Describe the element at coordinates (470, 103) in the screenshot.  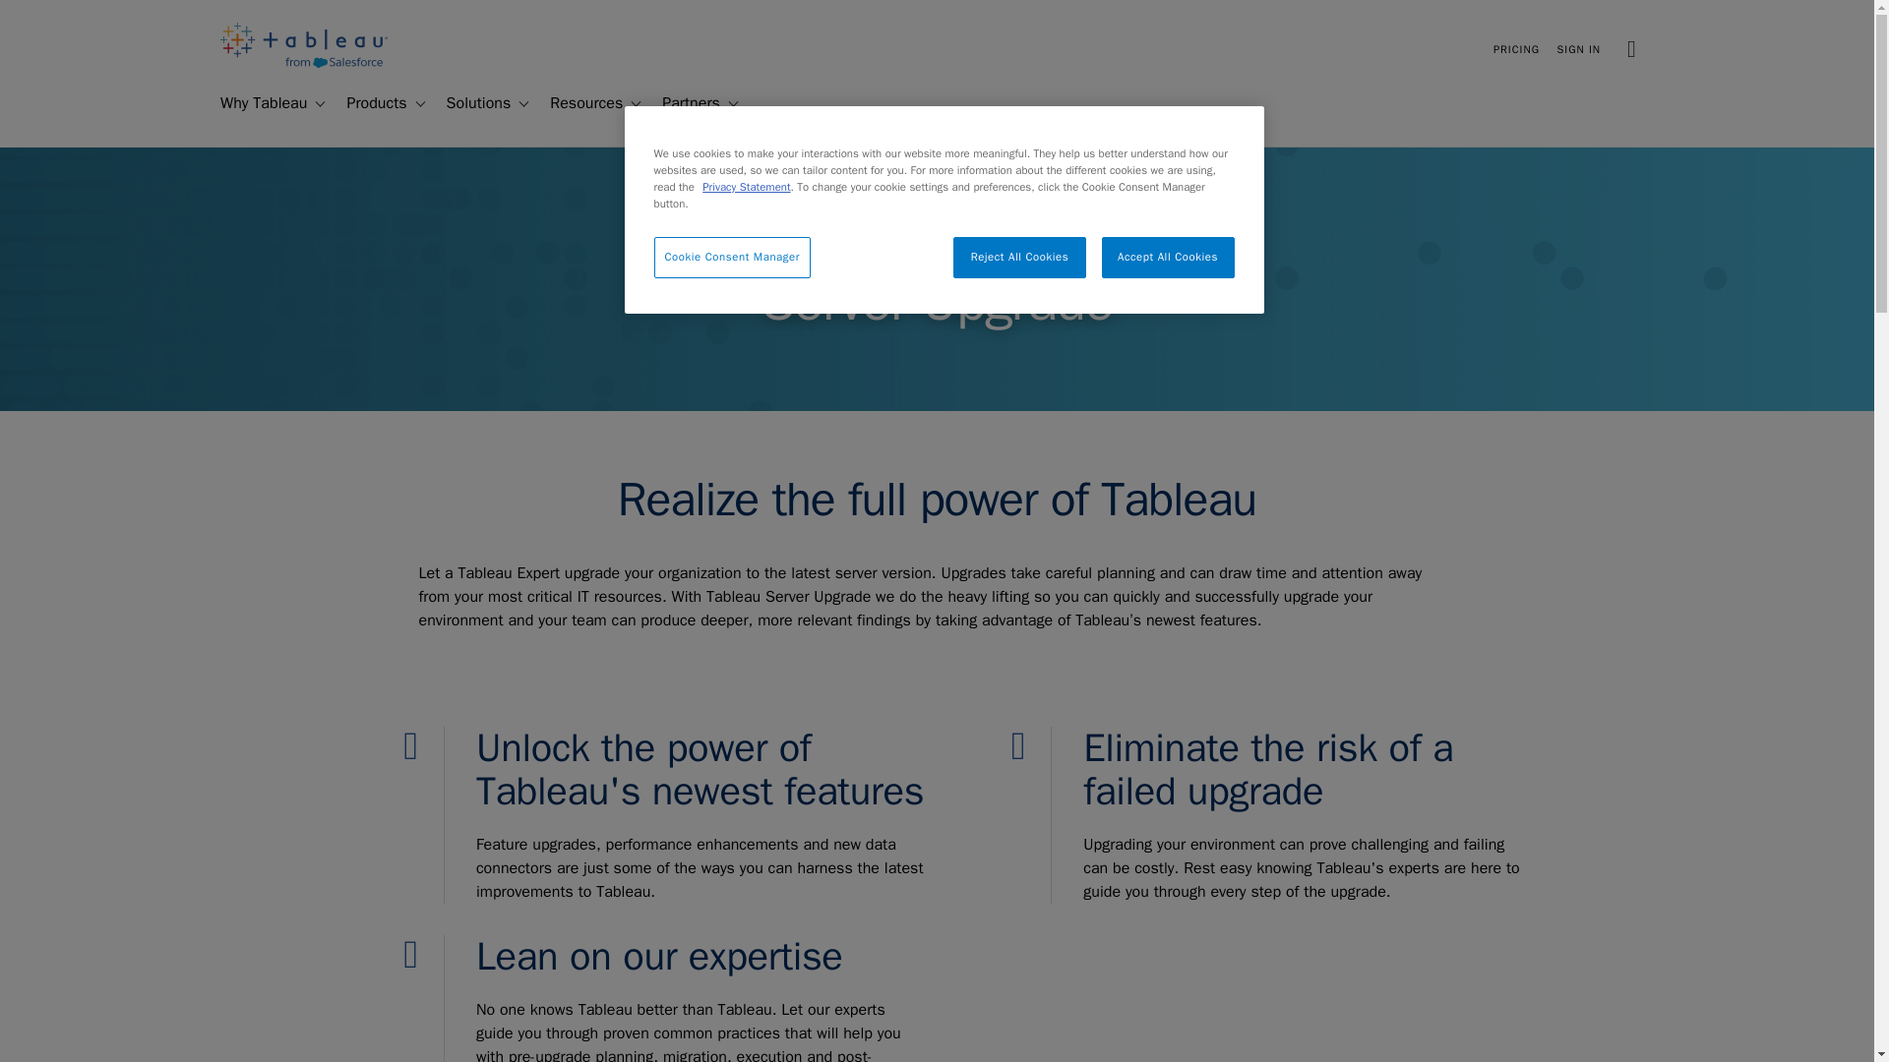
I see `Solutions` at that location.